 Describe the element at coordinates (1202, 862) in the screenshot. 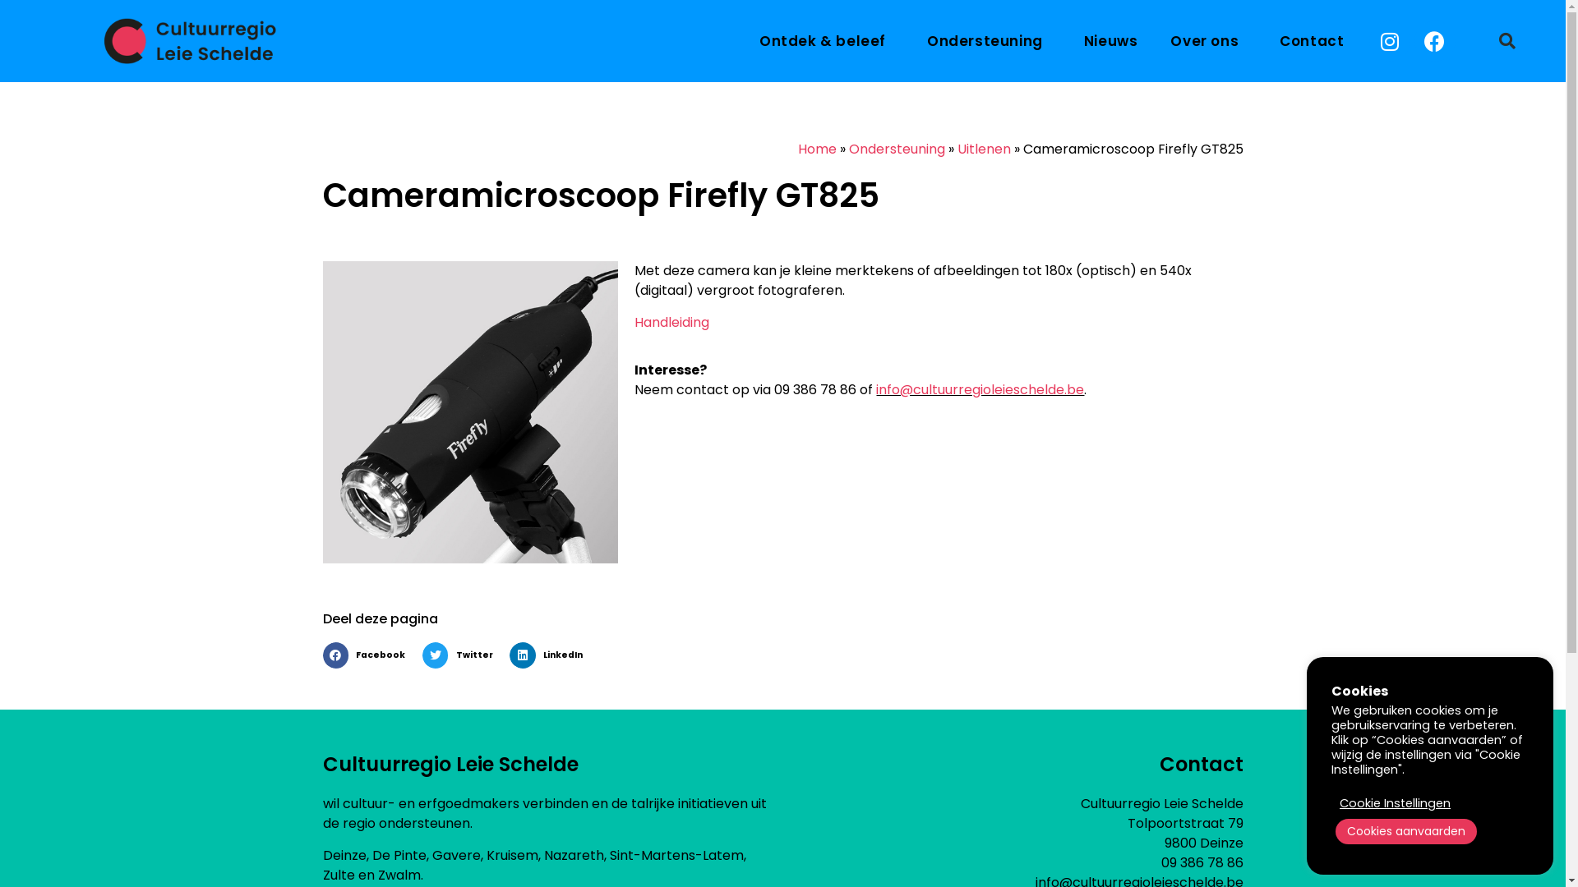

I see `09 386 78 86` at that location.